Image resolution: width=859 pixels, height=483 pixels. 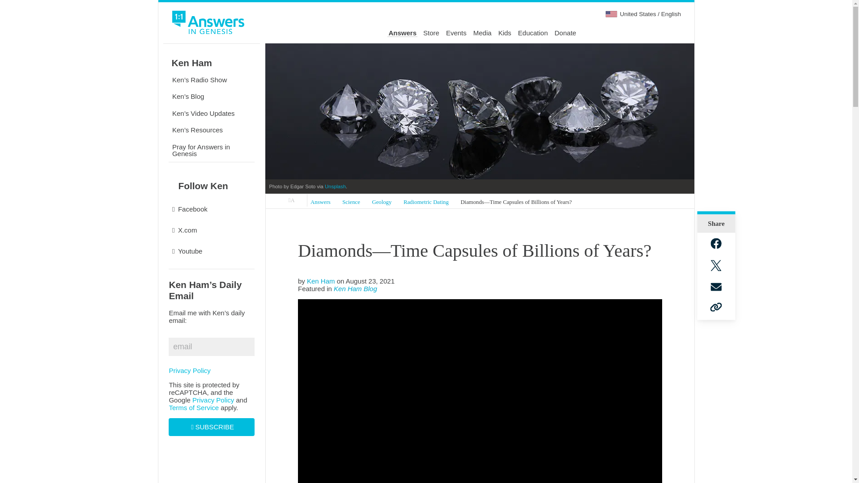 I want to click on Answers, so click(x=320, y=202).